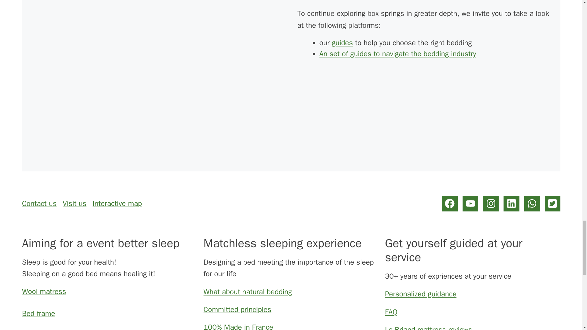 The image size is (587, 330). What do you see at coordinates (44, 291) in the screenshot?
I see `Wool matress` at bounding box center [44, 291].